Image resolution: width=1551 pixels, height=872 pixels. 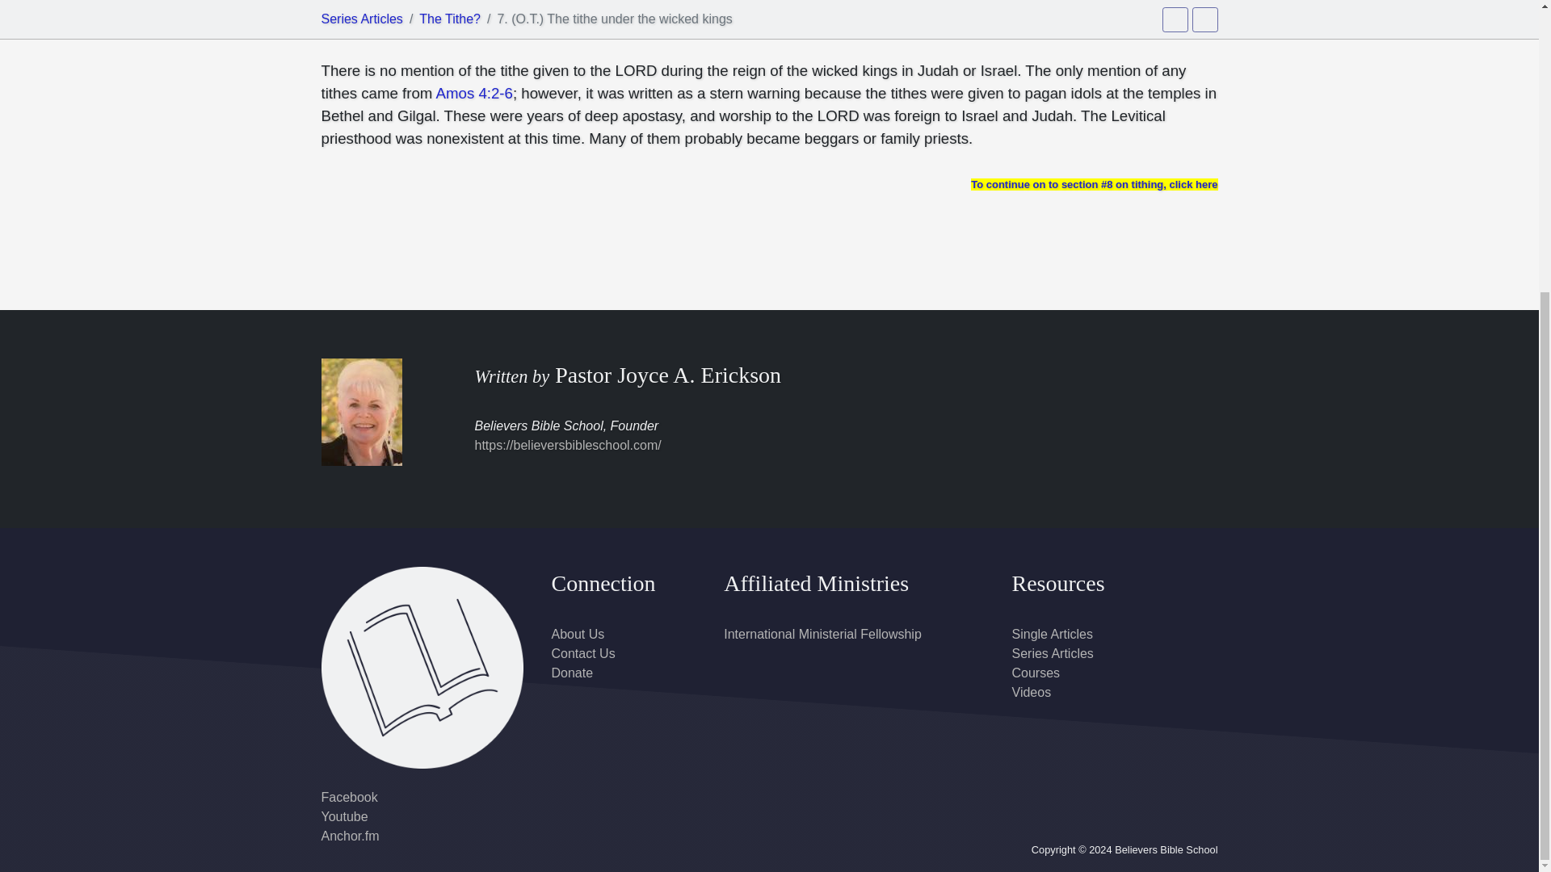 What do you see at coordinates (349, 796) in the screenshot?
I see `Facebook` at bounding box center [349, 796].